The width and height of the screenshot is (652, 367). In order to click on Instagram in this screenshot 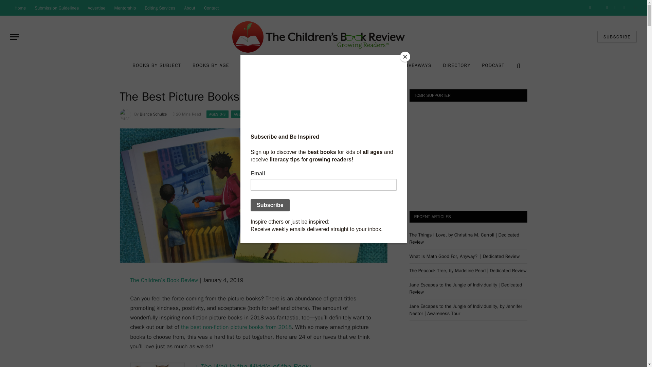, I will do `click(607, 7)`.